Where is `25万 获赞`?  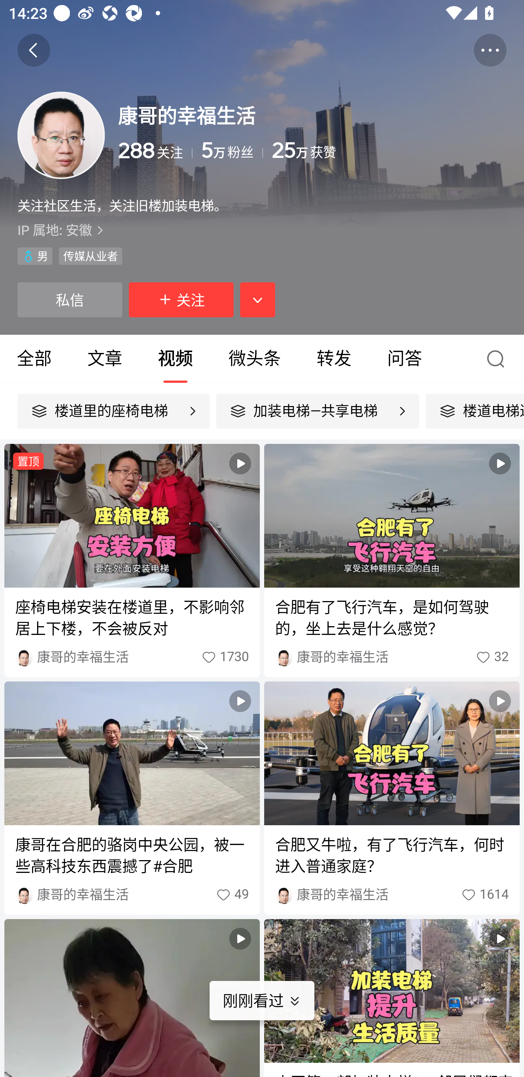 25万 获赞 is located at coordinates (389, 151).